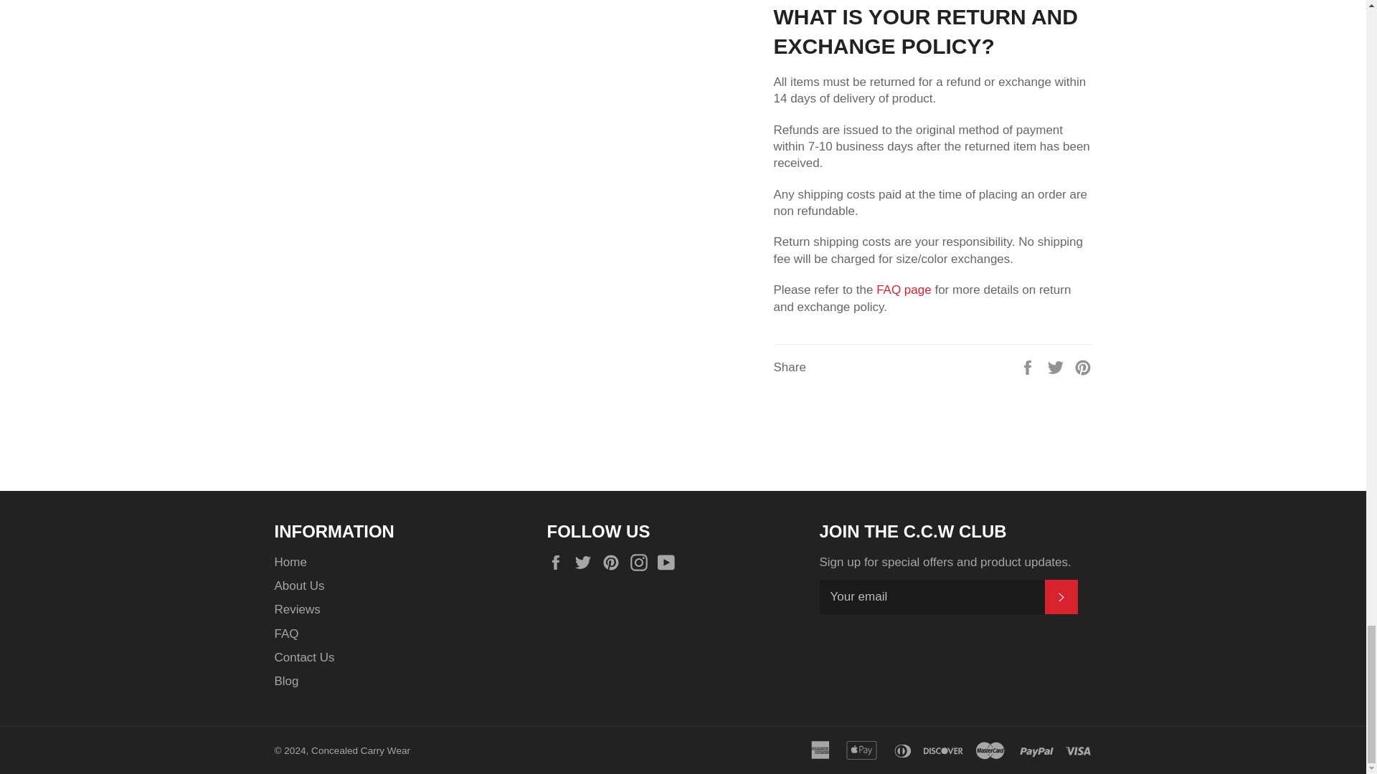  What do you see at coordinates (614, 562) in the screenshot?
I see `Concealed Carry Wear on Pinterest` at bounding box center [614, 562].